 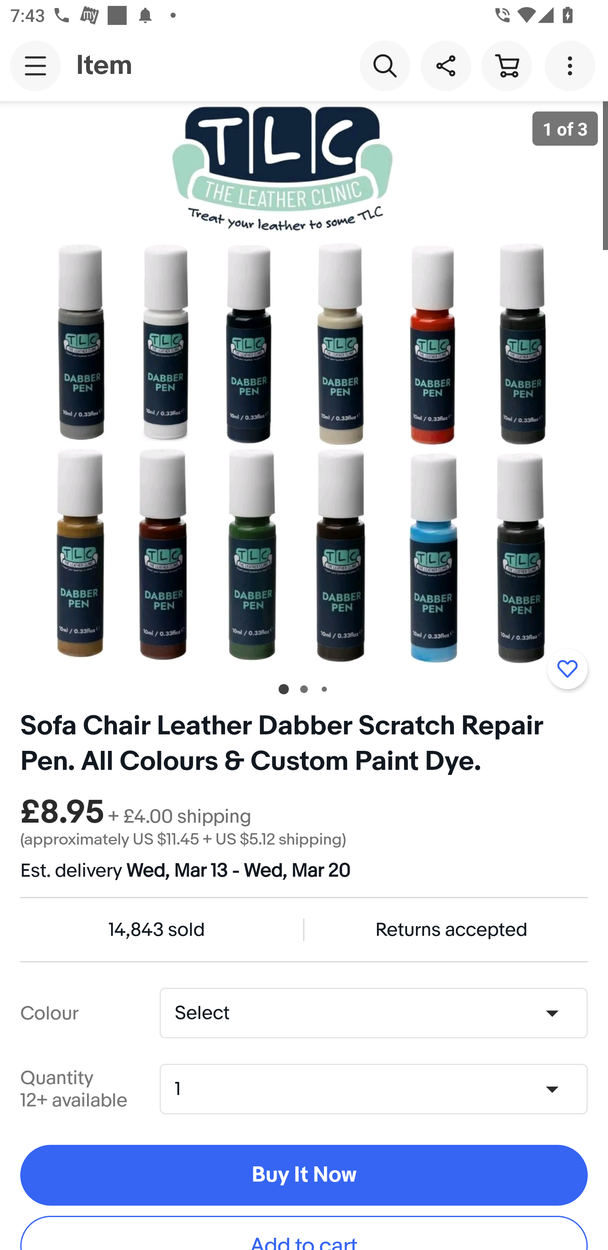 I want to click on Buy It Now, so click(x=304, y=1176).